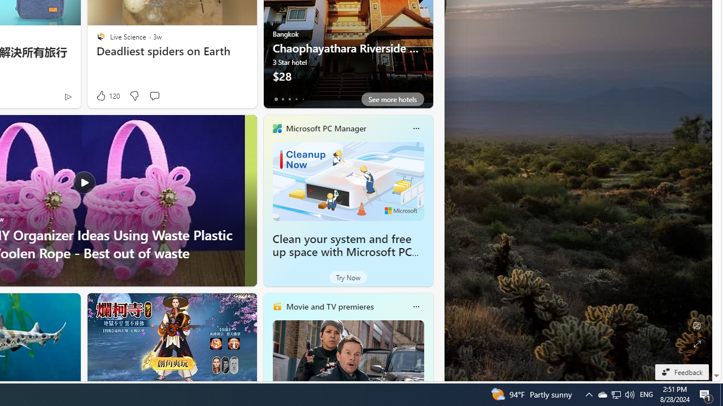 The image size is (723, 406). What do you see at coordinates (697, 325) in the screenshot?
I see `Edit Background` at bounding box center [697, 325].